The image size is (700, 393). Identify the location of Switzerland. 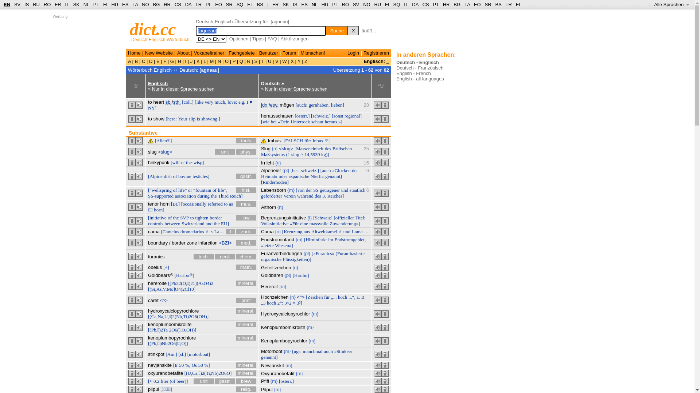
(193, 223).